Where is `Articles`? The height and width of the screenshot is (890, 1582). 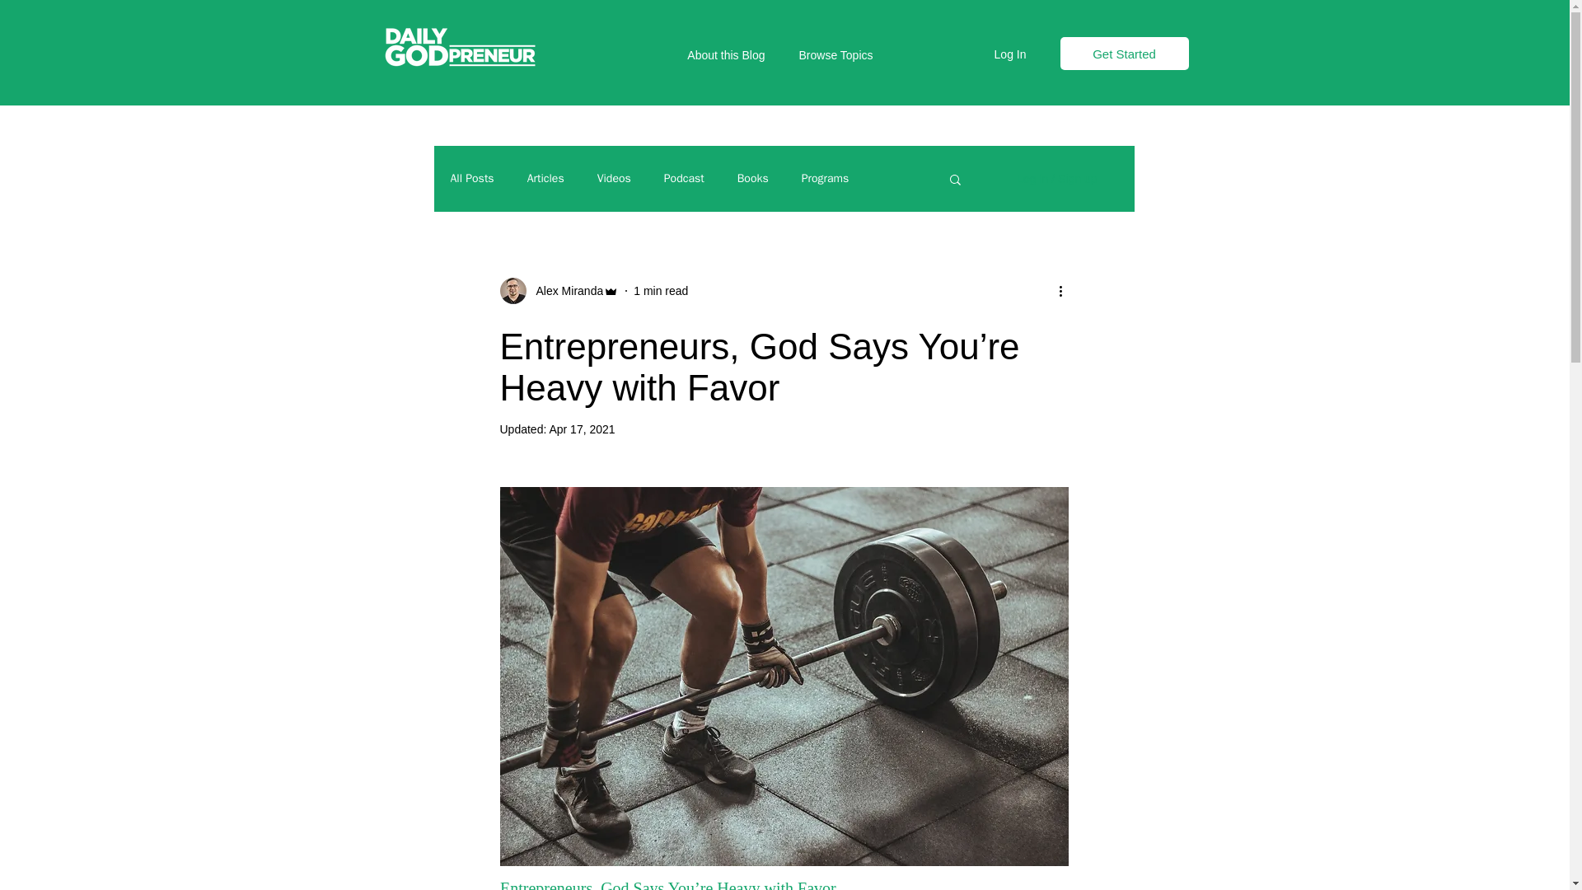 Articles is located at coordinates (545, 178).